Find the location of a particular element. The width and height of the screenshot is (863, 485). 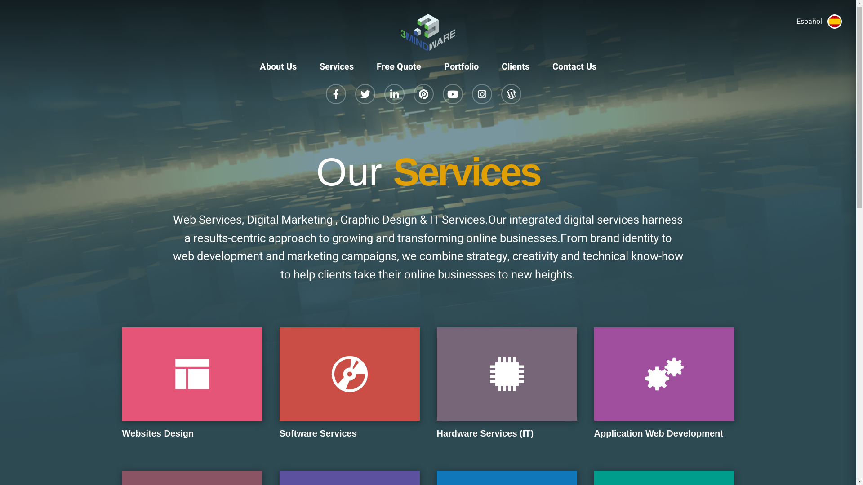

About Us is located at coordinates (278, 63).